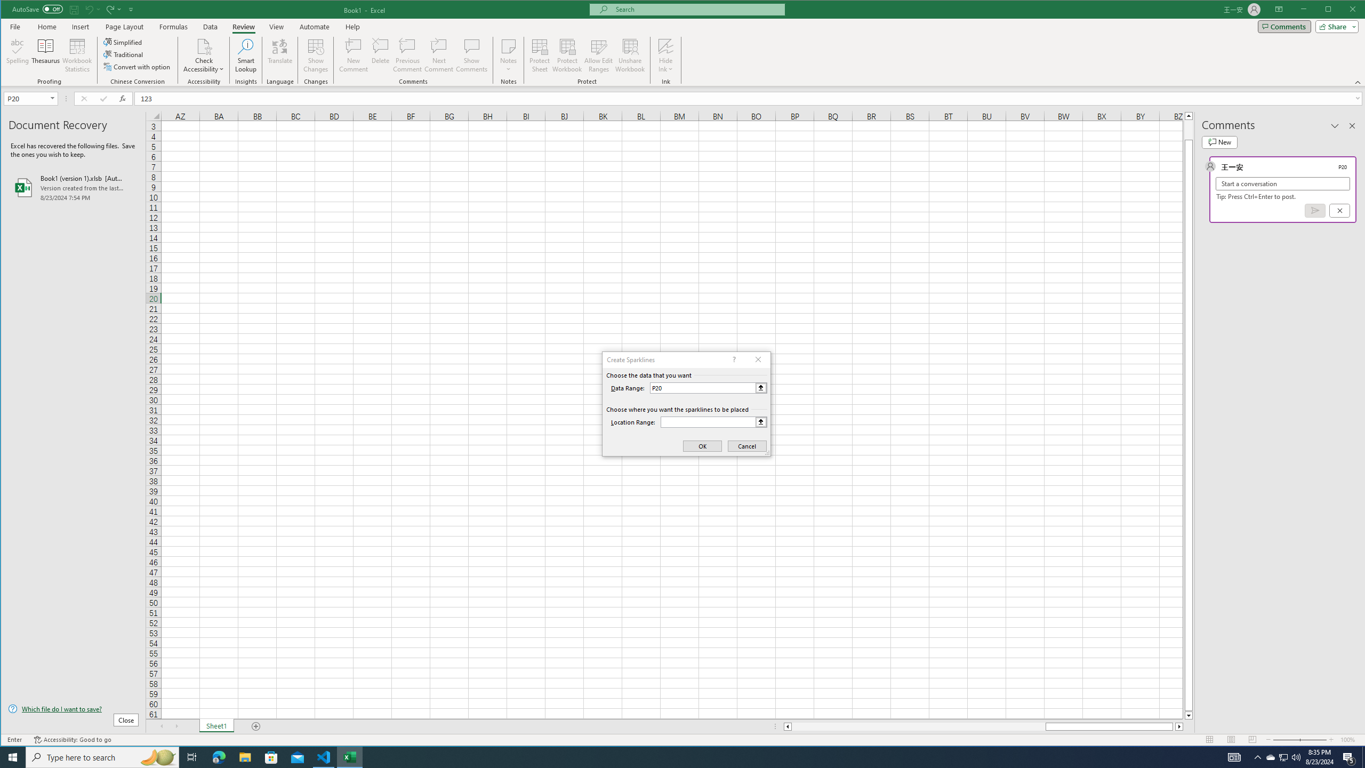  I want to click on Convert with option, so click(138, 66).